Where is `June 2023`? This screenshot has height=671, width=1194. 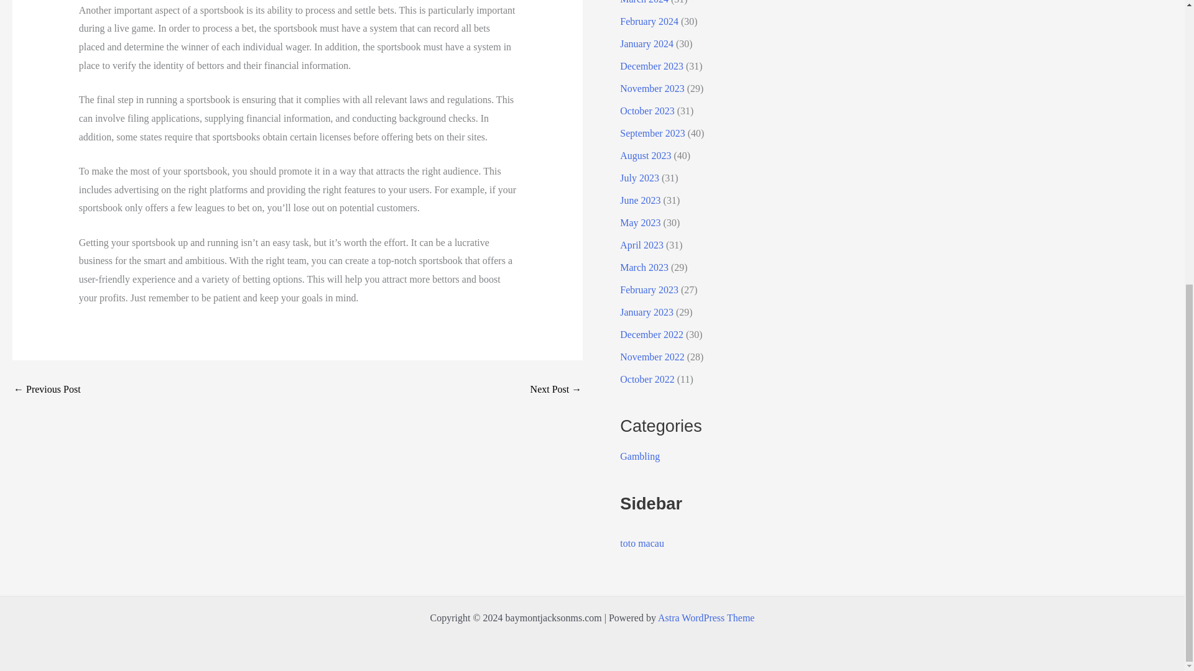
June 2023 is located at coordinates (639, 200).